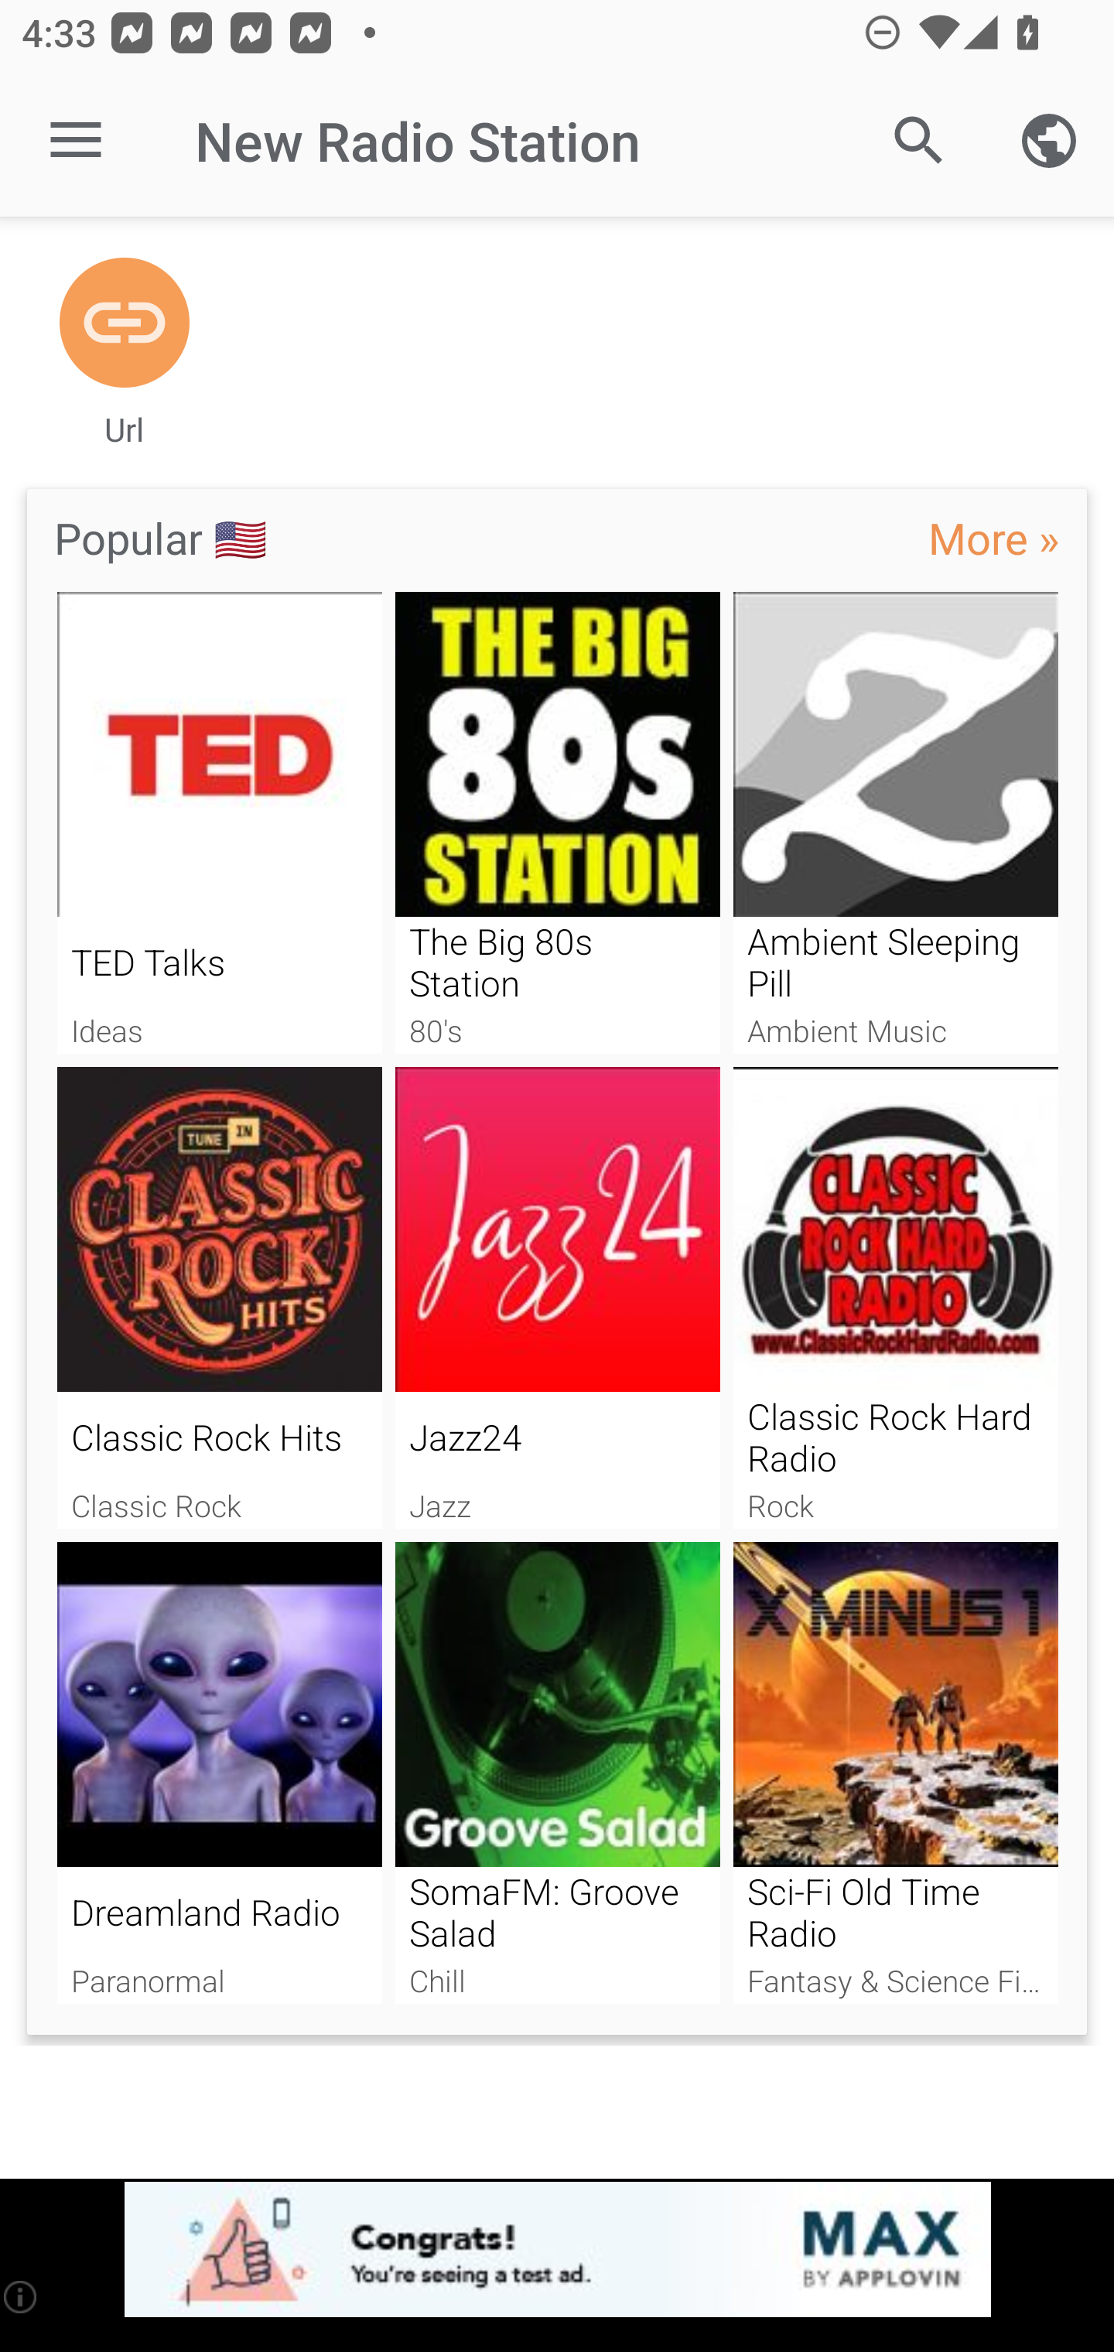 The width and height of the screenshot is (1114, 2352). I want to click on TED Talks Ideas, so click(219, 823).